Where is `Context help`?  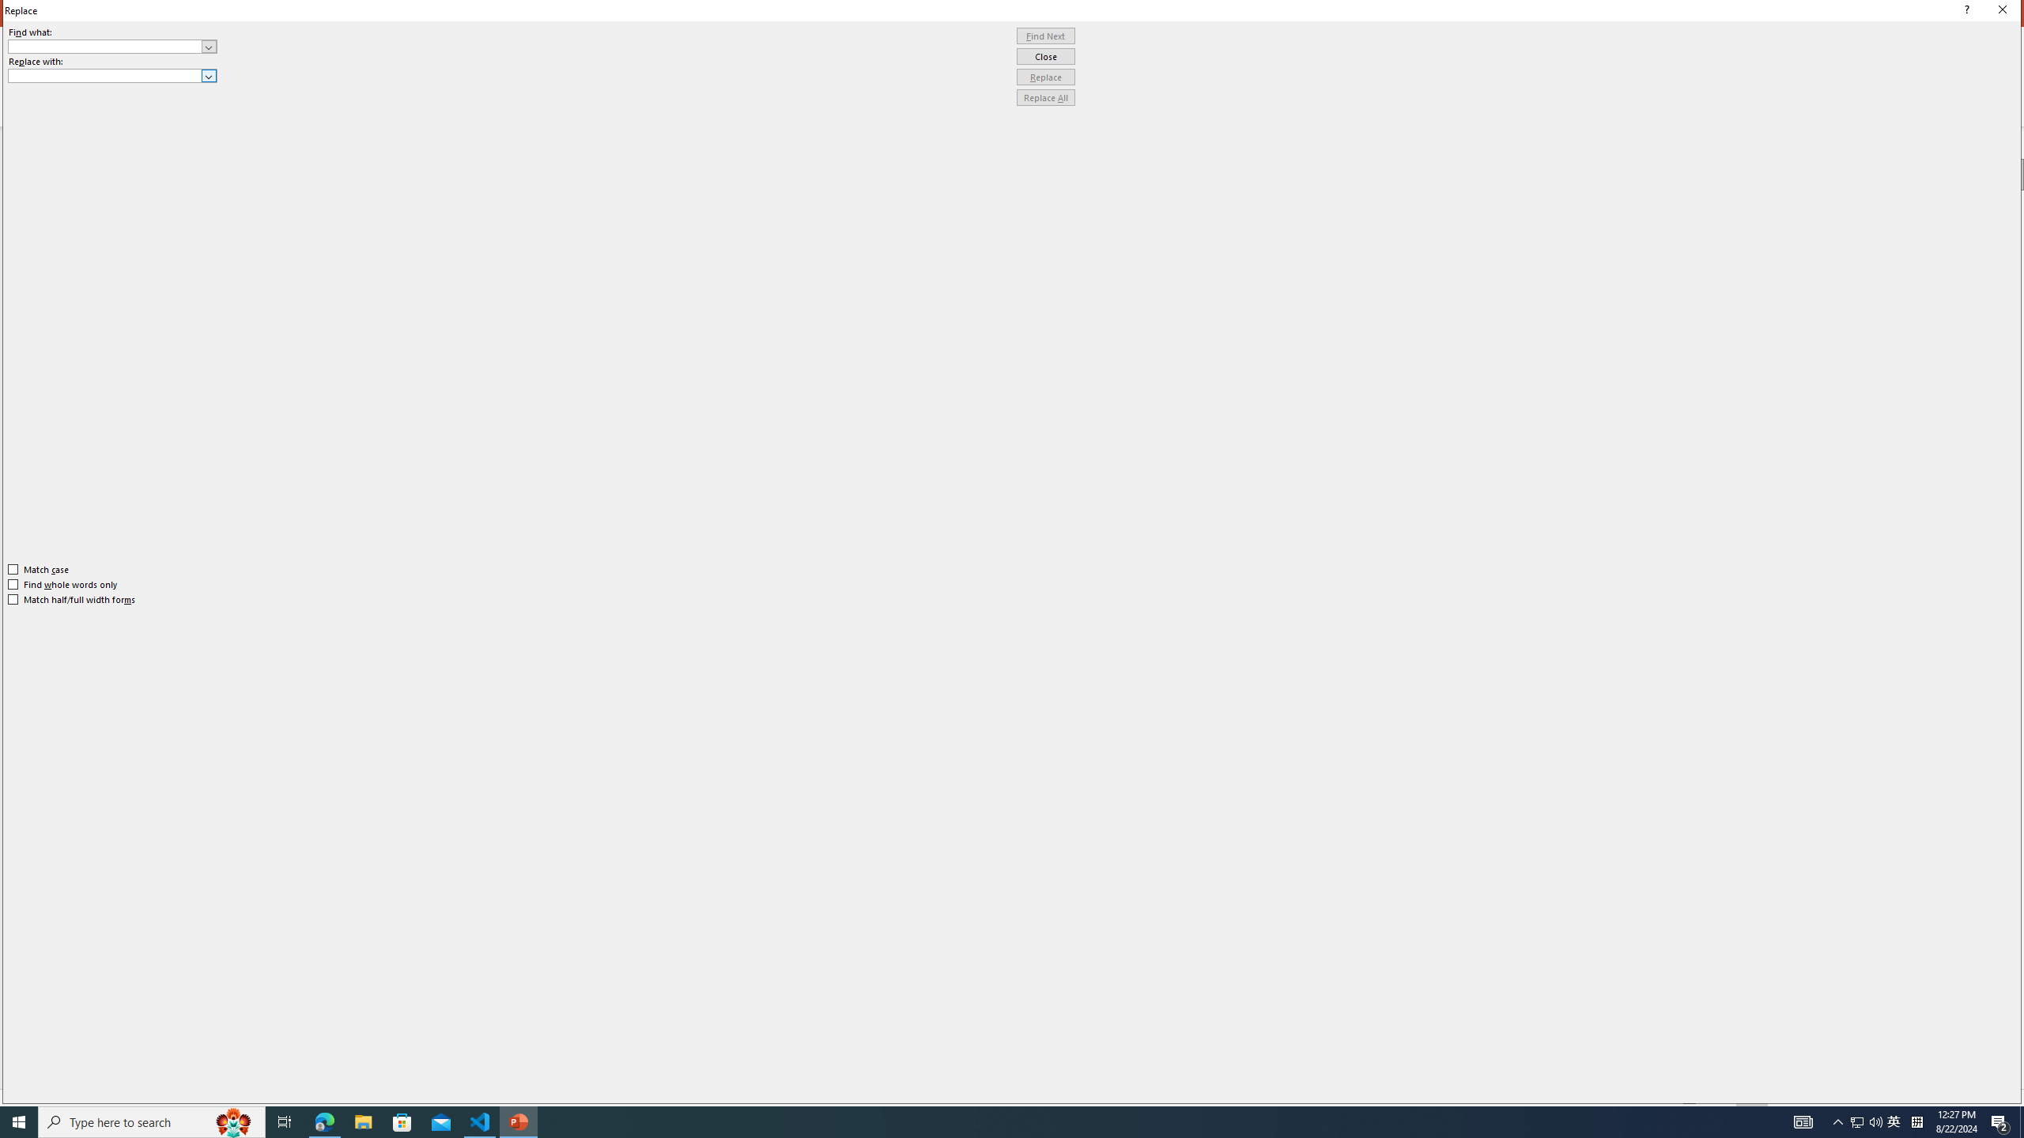 Context help is located at coordinates (1965, 11).